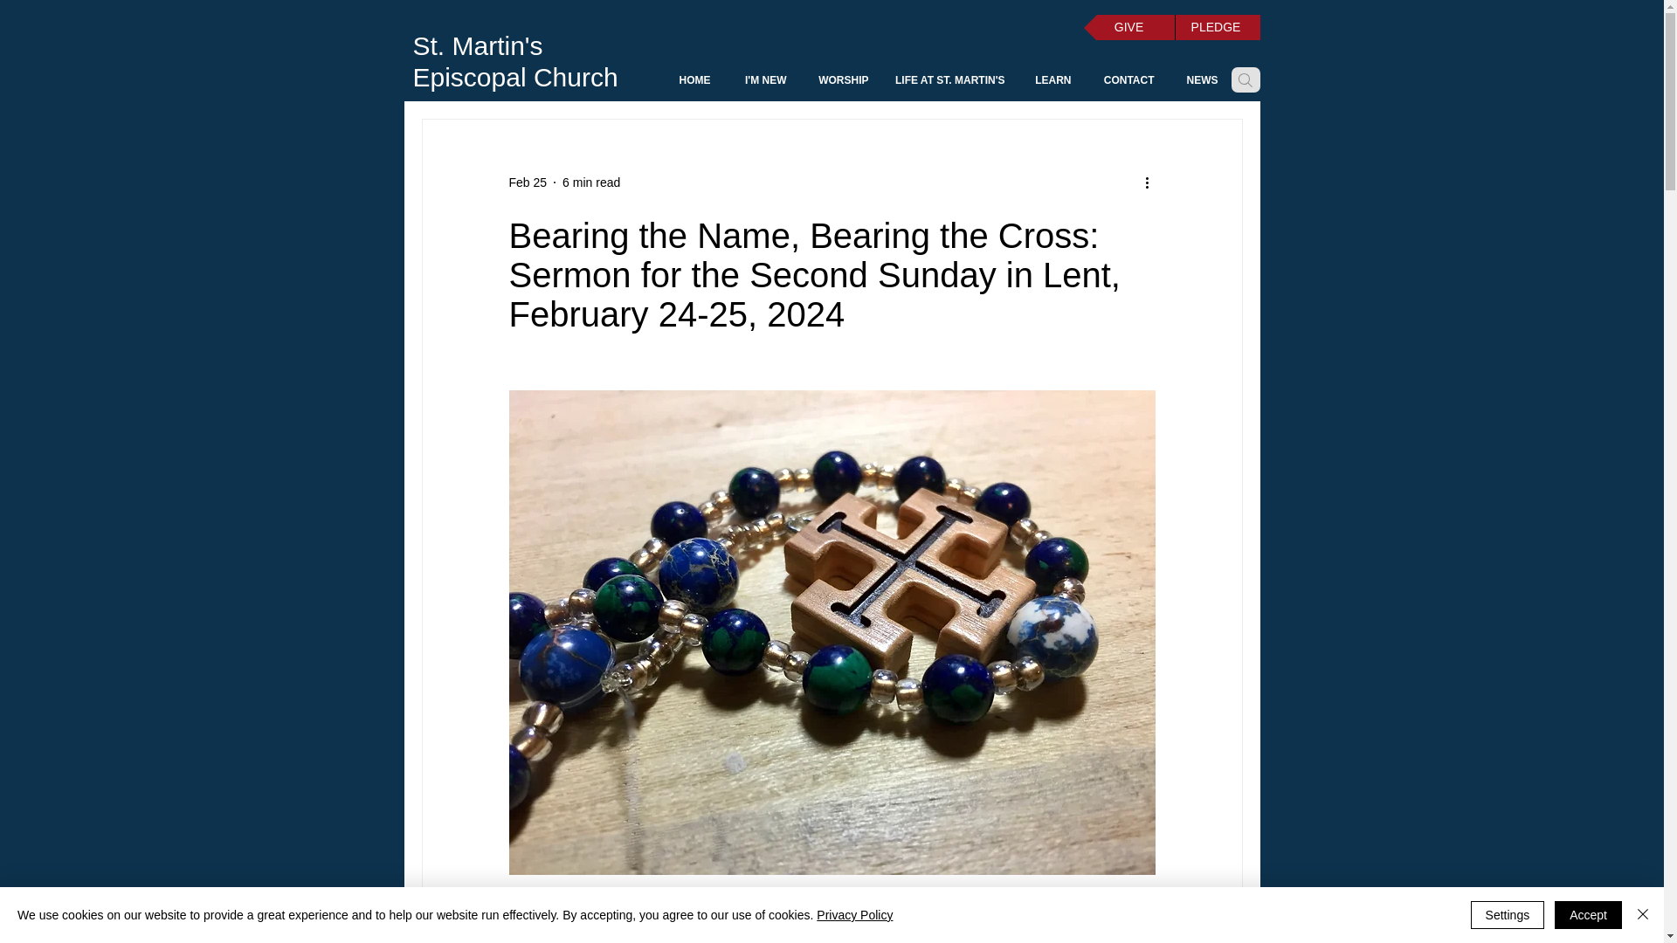 The width and height of the screenshot is (1677, 943). Describe the element at coordinates (1126, 80) in the screenshot. I see `CONTACT` at that location.